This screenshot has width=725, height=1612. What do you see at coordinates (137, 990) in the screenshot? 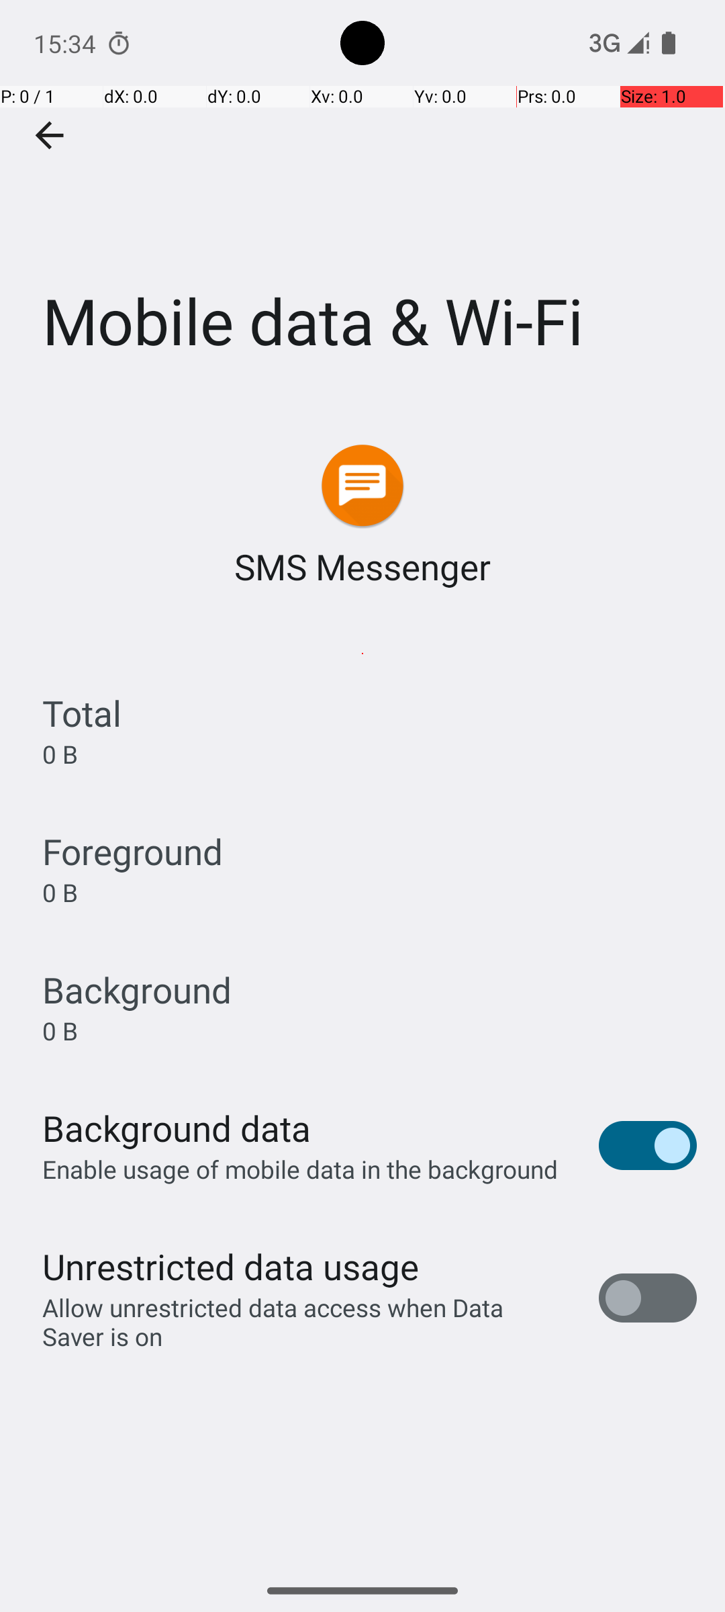
I see `Background` at bounding box center [137, 990].